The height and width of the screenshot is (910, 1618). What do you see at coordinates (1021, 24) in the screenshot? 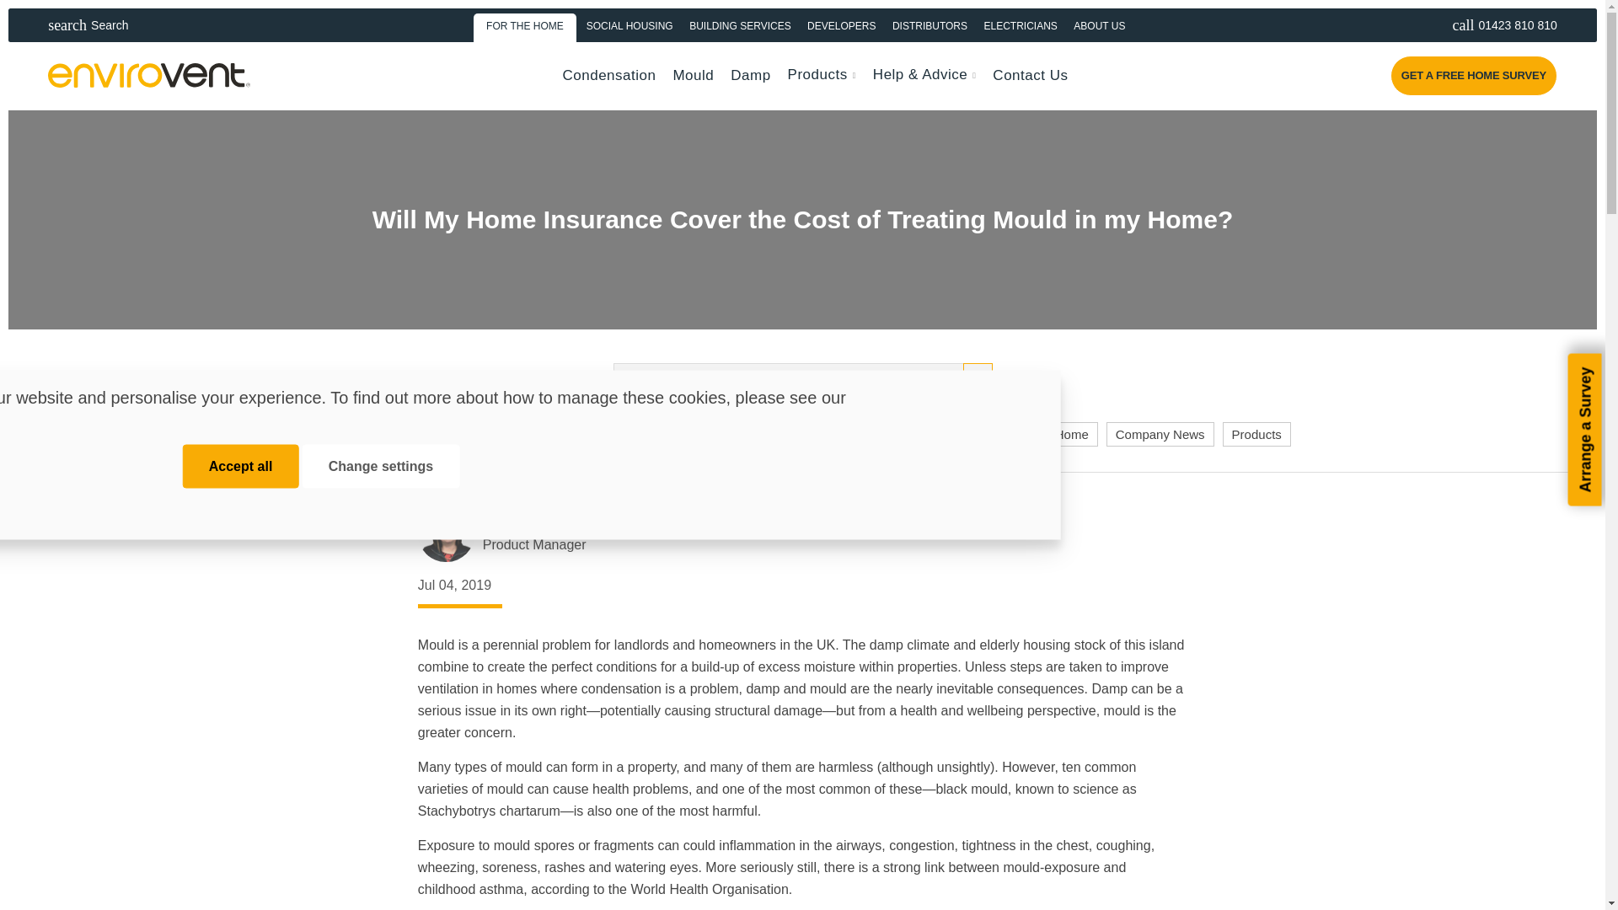
I see `ELECTRICIANS` at bounding box center [1021, 24].